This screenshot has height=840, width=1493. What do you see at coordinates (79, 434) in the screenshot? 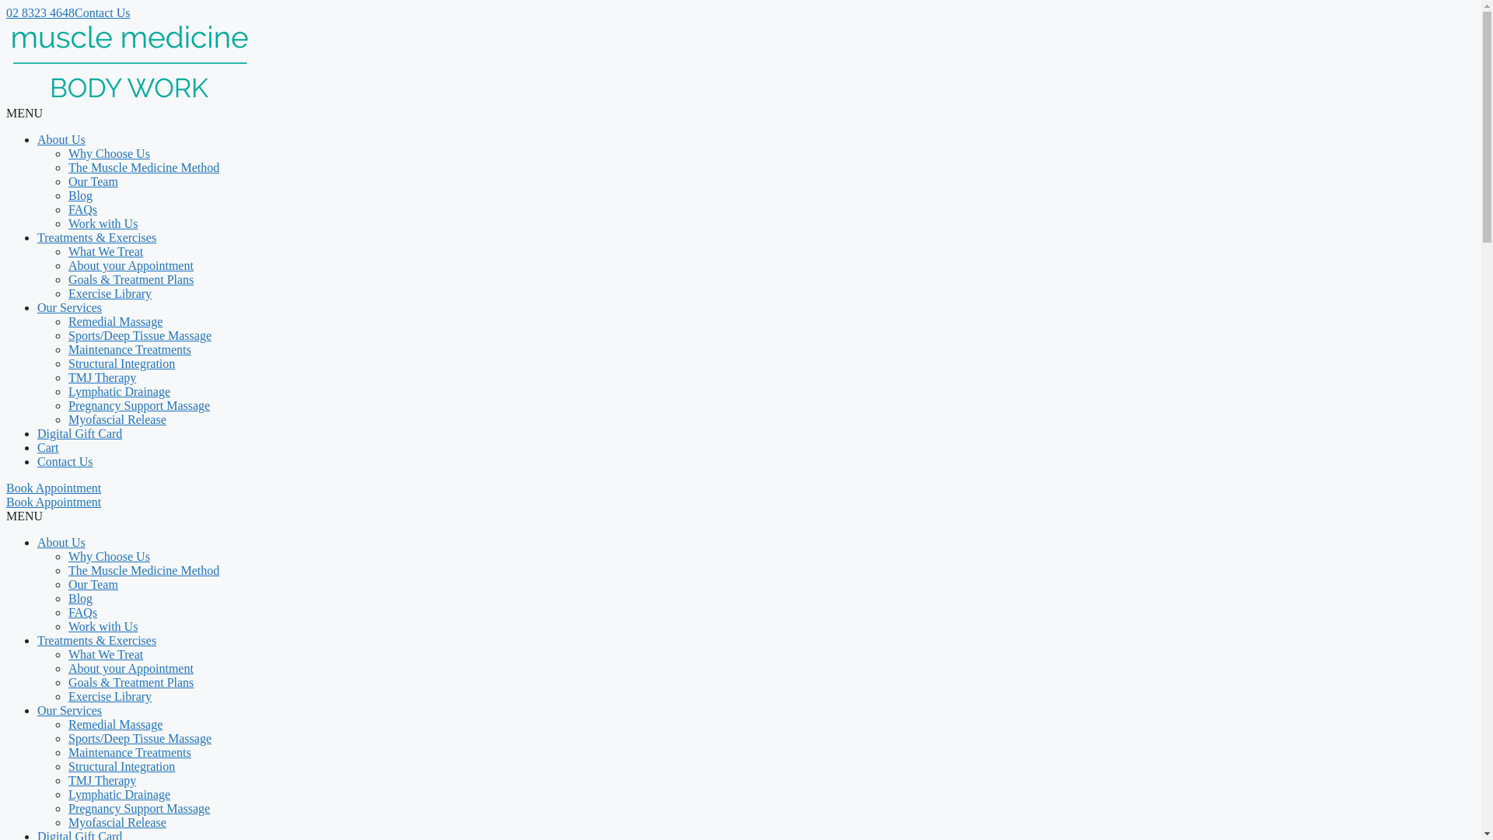
I see `Digital Gift Card` at bounding box center [79, 434].